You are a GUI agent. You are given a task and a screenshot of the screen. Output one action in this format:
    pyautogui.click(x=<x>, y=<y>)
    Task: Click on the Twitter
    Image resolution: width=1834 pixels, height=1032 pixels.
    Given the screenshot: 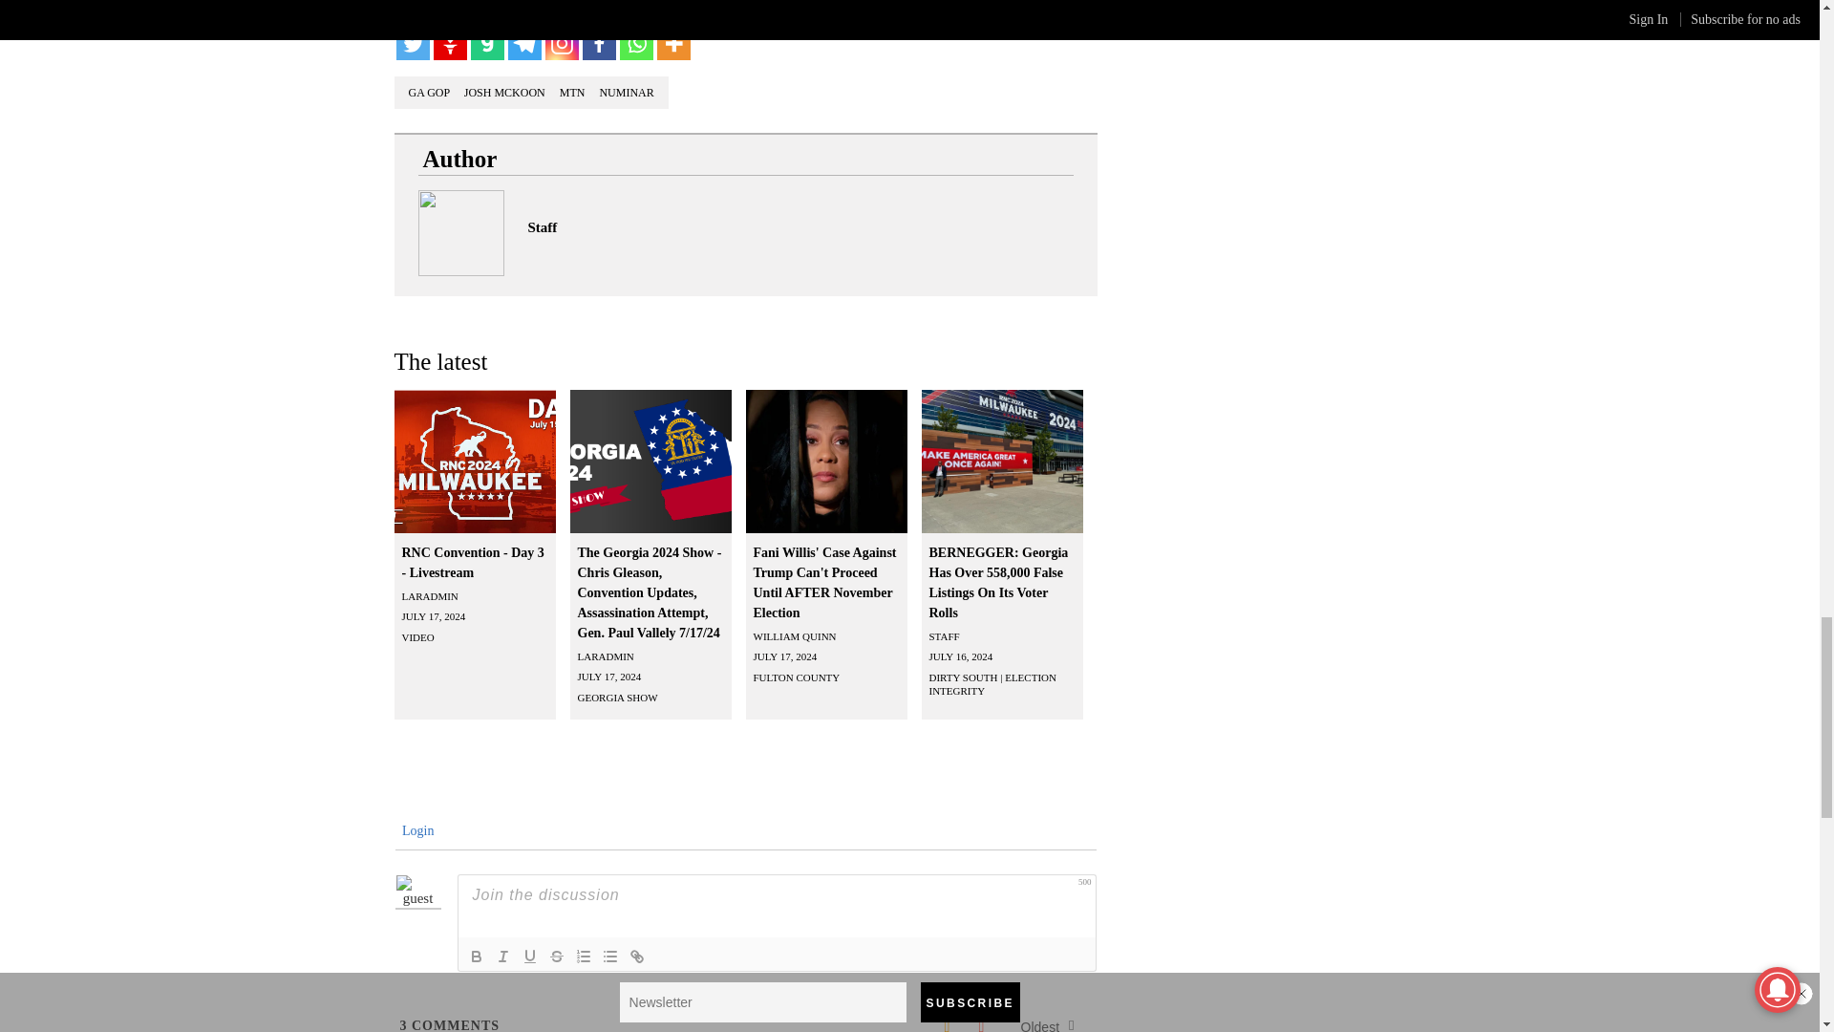 What is the action you would take?
    pyautogui.click(x=413, y=43)
    